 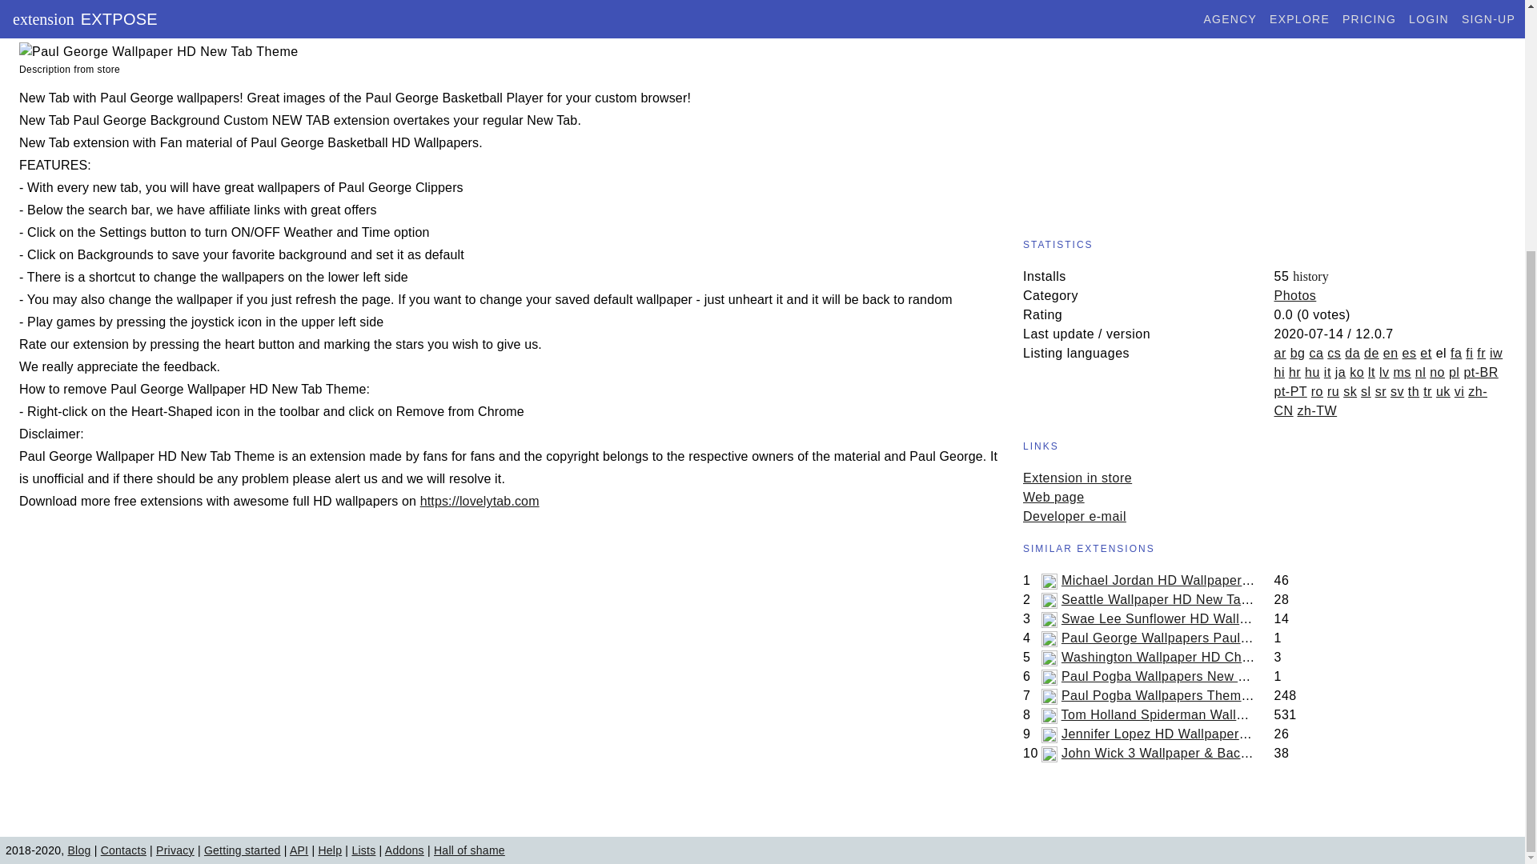 I want to click on en, so click(x=1391, y=354).